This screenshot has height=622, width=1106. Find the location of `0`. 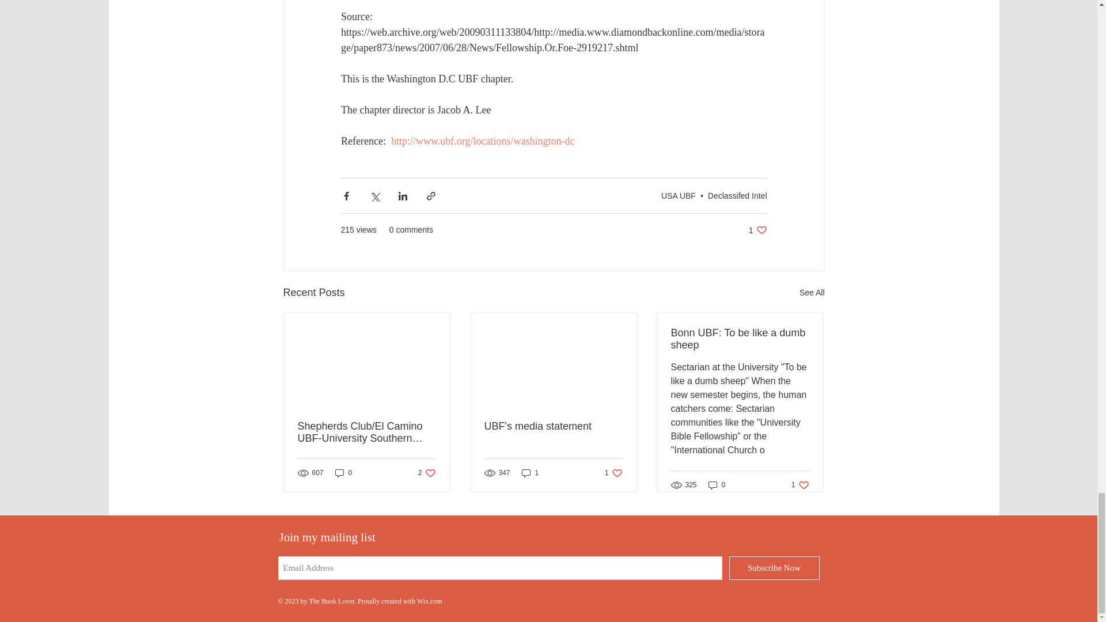

0 is located at coordinates (343, 473).